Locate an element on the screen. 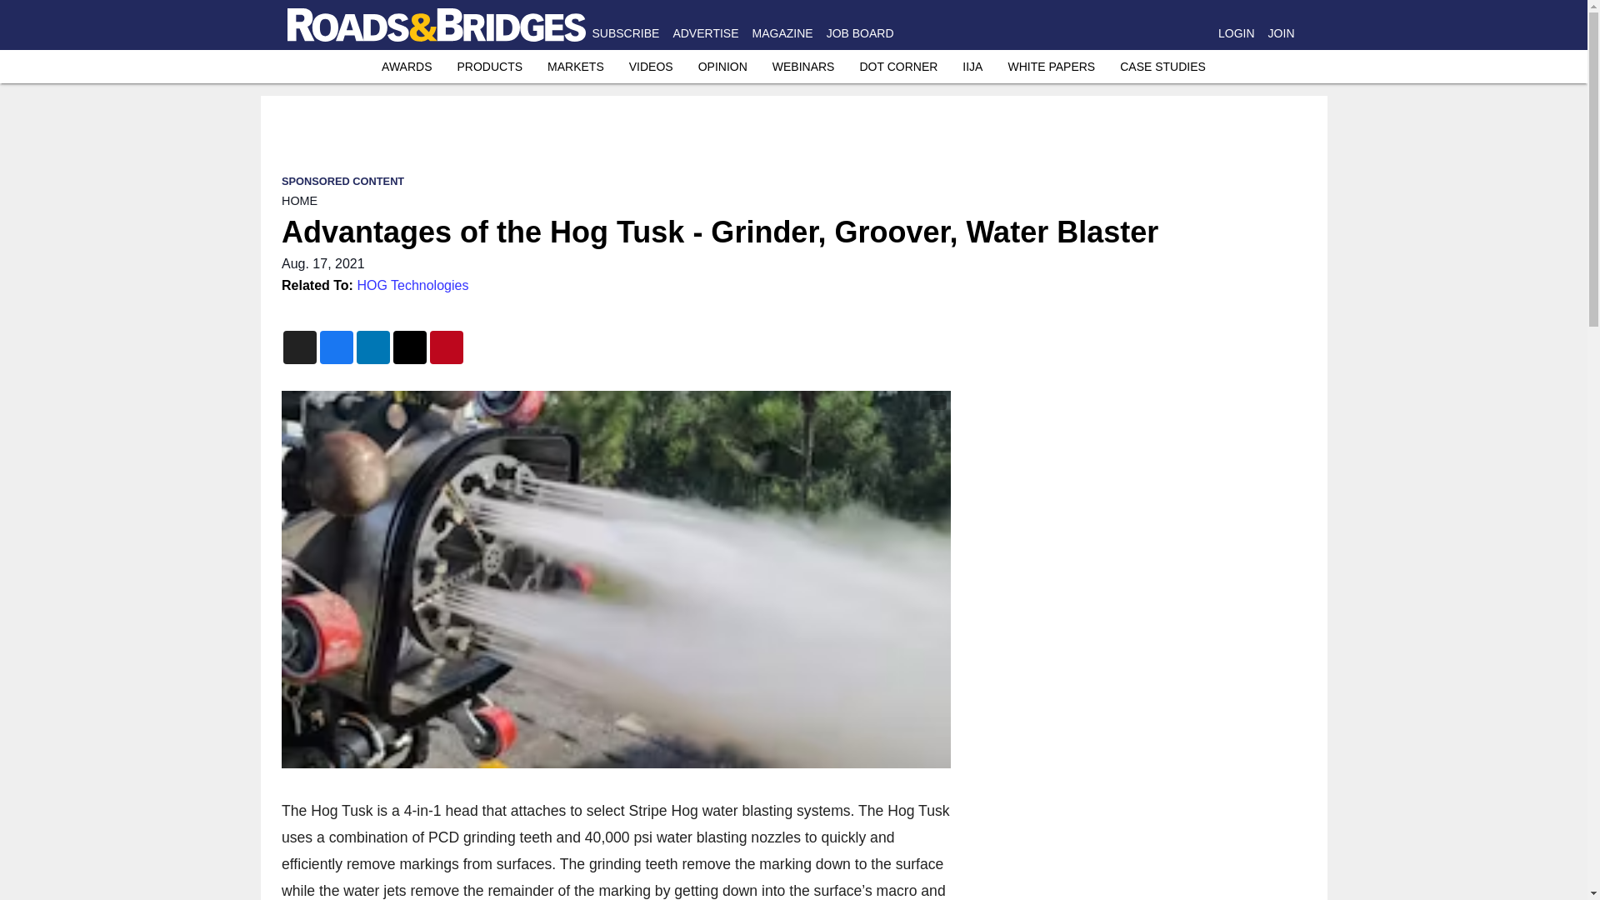 The height and width of the screenshot is (900, 1600). ADVERTISE is located at coordinates (705, 33).